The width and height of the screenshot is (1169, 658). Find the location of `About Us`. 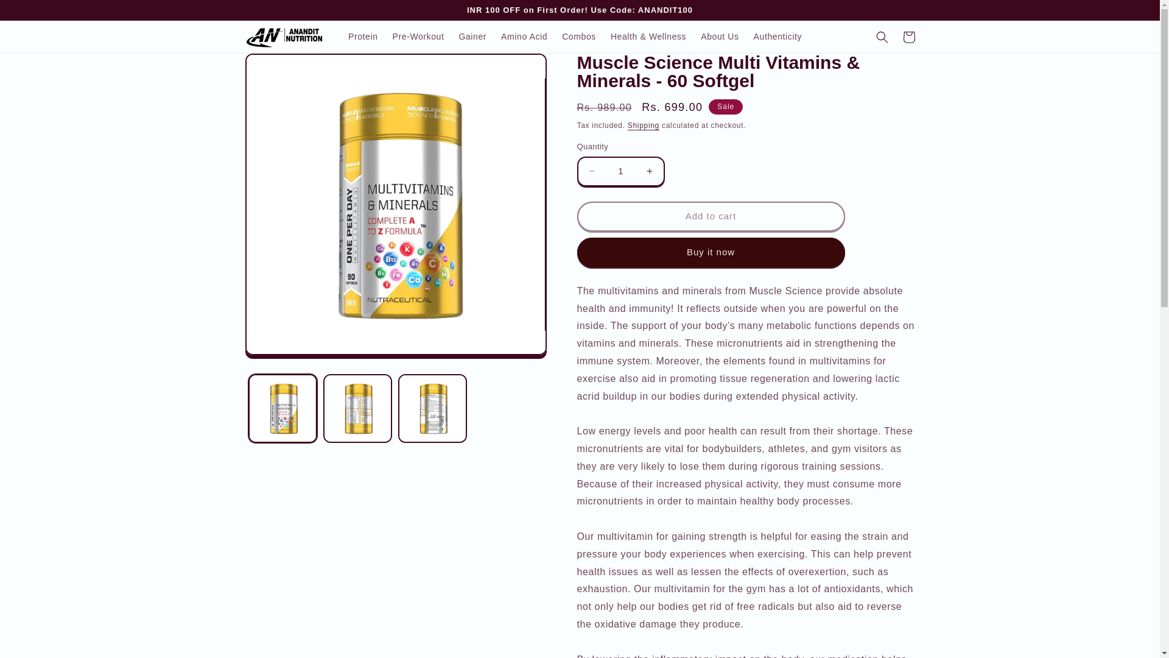

About Us is located at coordinates (719, 37).